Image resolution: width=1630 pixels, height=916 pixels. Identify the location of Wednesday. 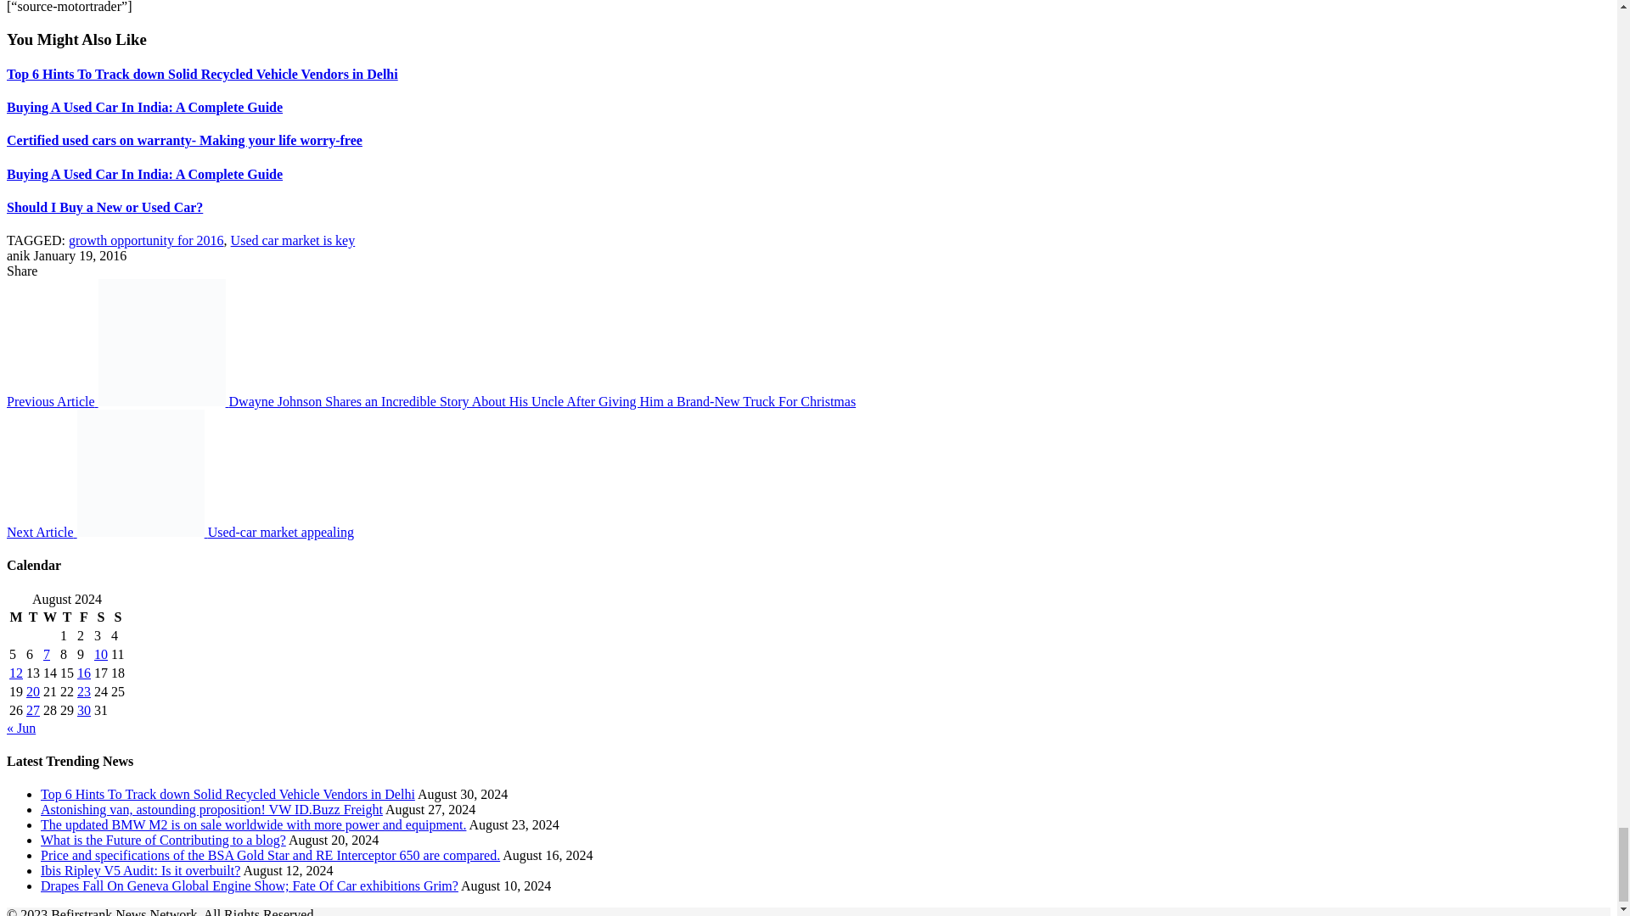
(49, 617).